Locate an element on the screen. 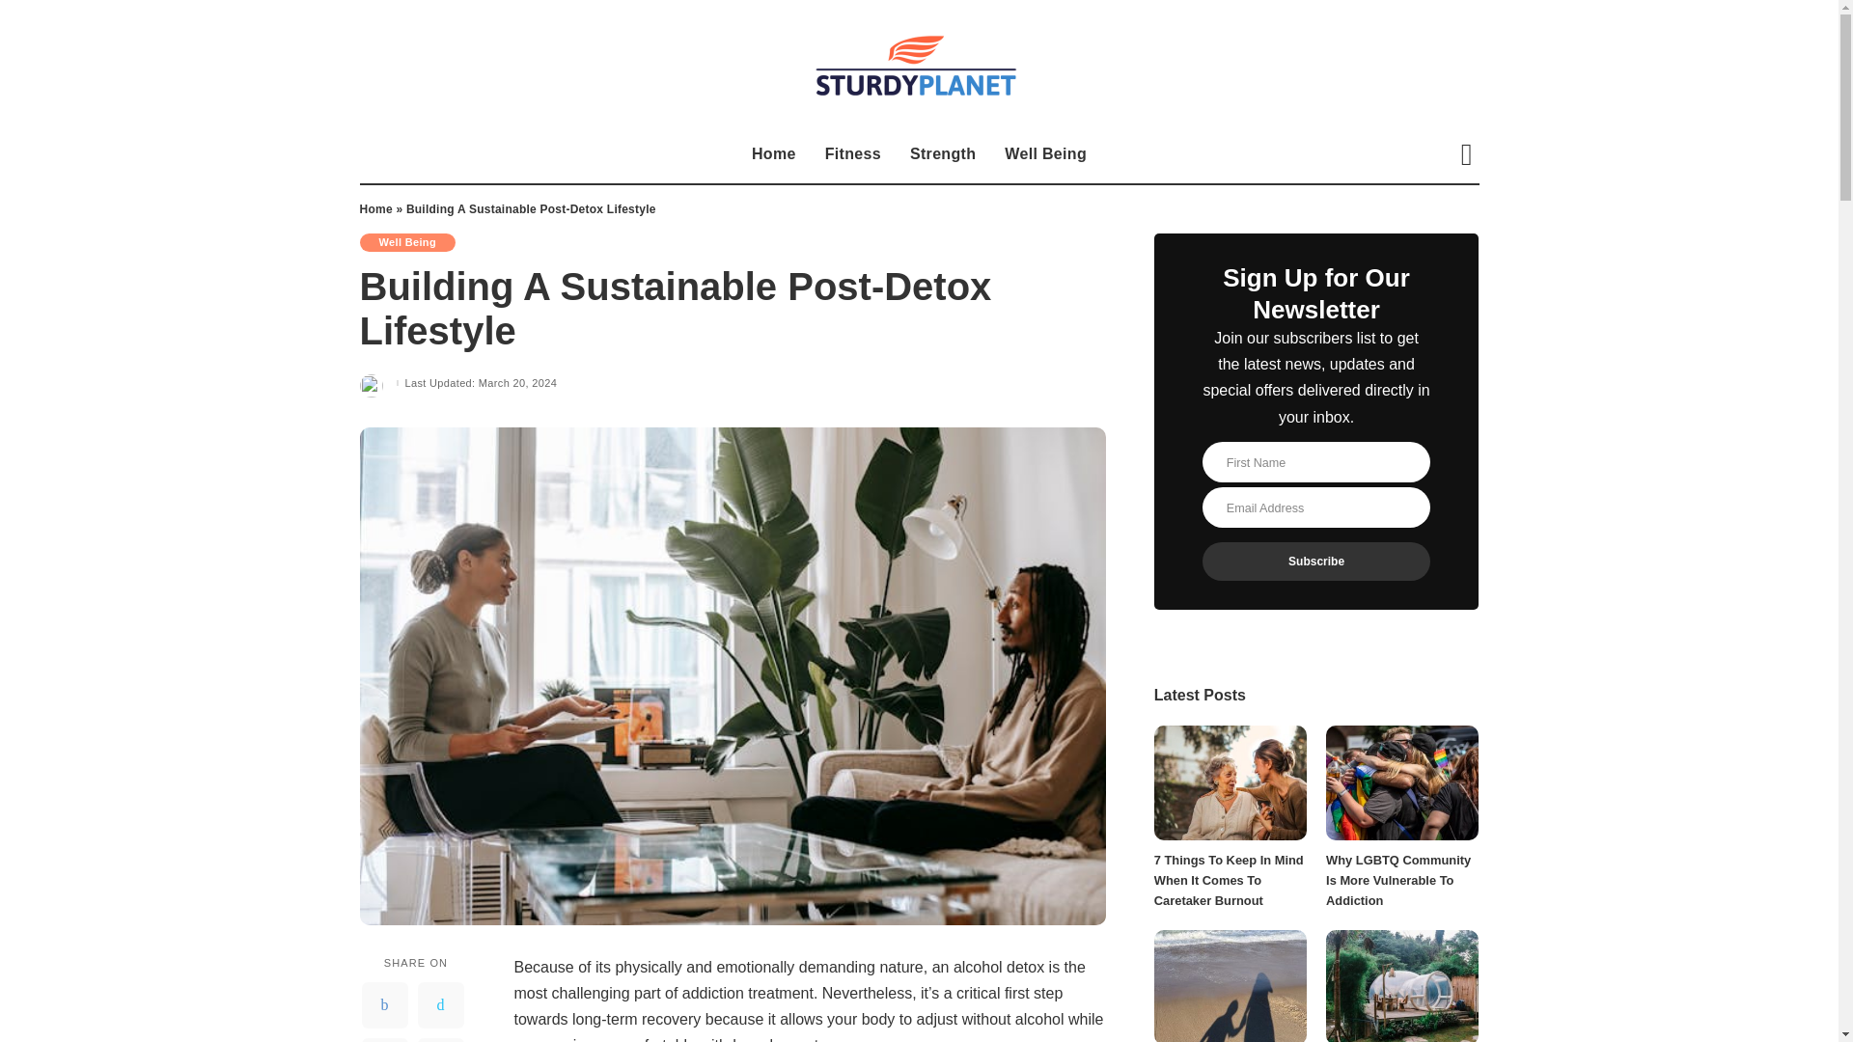 This screenshot has height=1042, width=1853. Facebook is located at coordinates (384, 1005).